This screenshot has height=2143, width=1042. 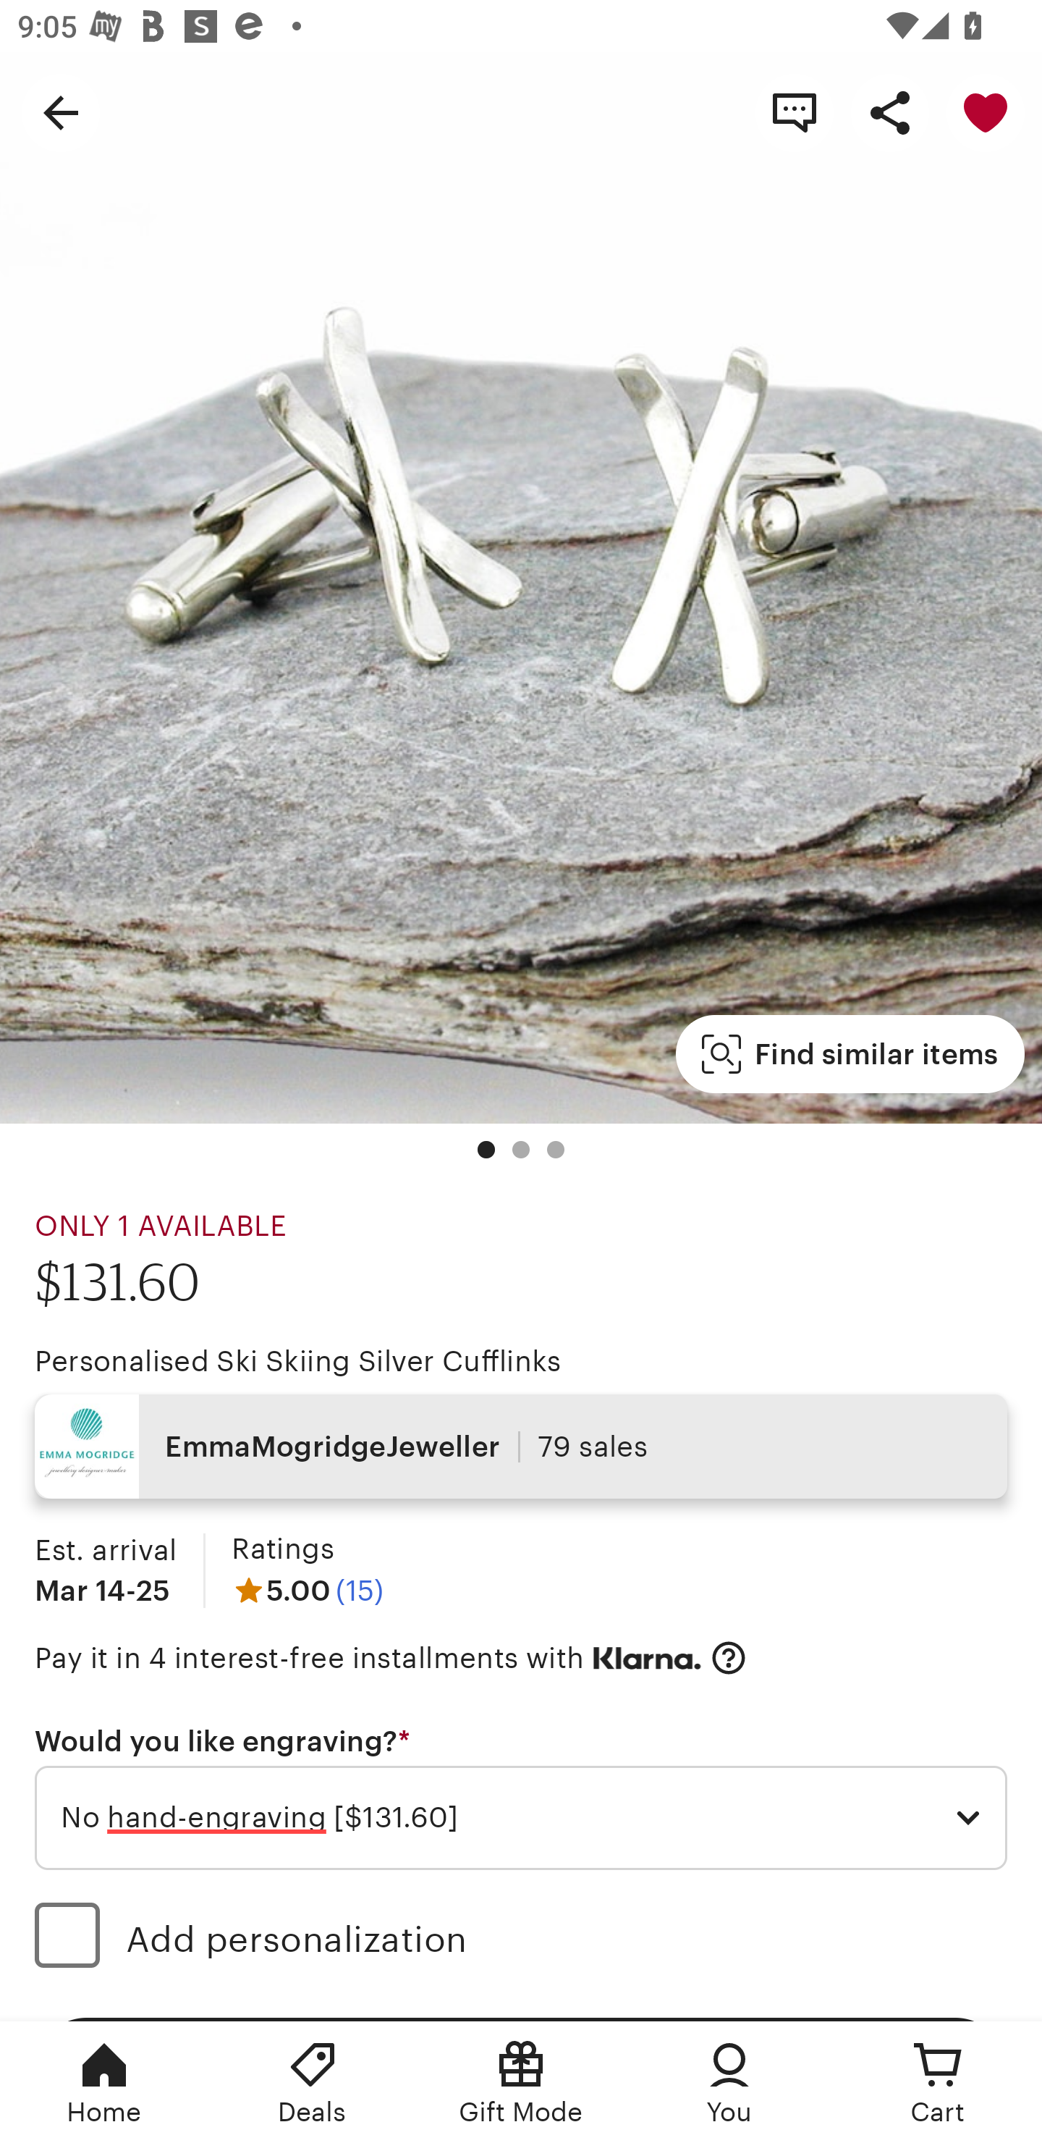 I want to click on Share, so click(x=890, y=111).